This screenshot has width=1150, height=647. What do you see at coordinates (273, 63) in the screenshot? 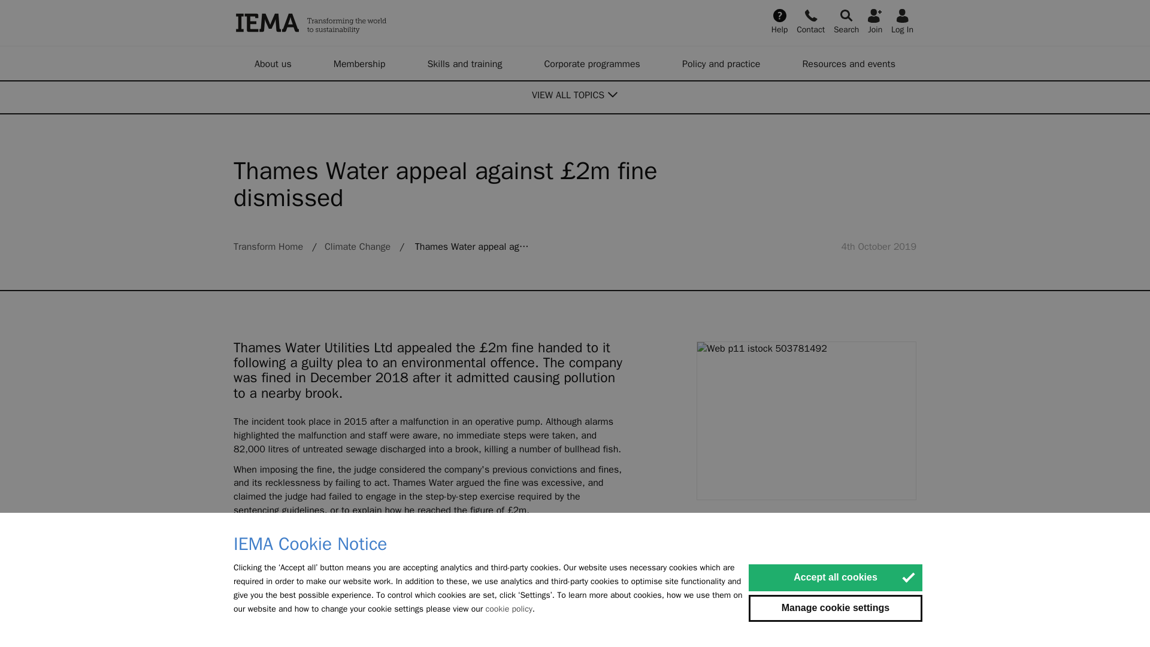
I see `About us` at bounding box center [273, 63].